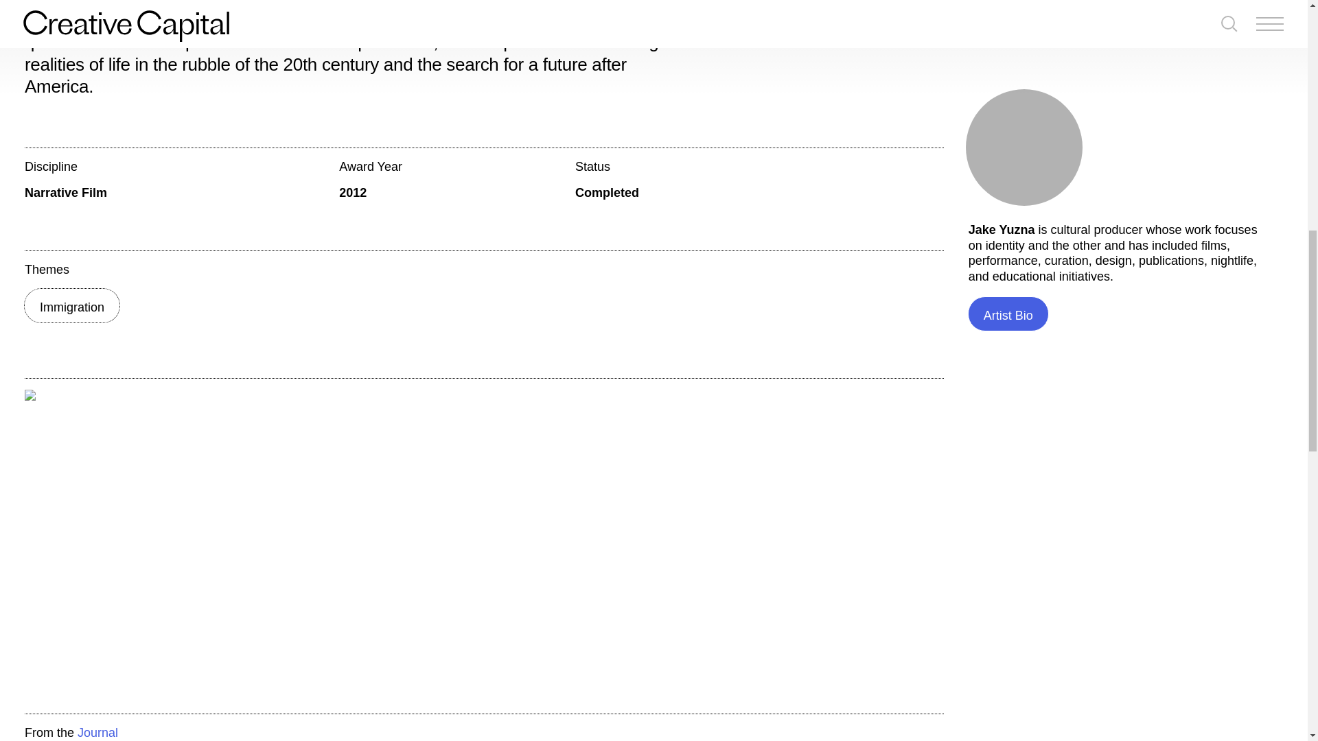 Image resolution: width=1318 pixels, height=741 pixels. Describe the element at coordinates (352, 192) in the screenshot. I see `2012` at that location.